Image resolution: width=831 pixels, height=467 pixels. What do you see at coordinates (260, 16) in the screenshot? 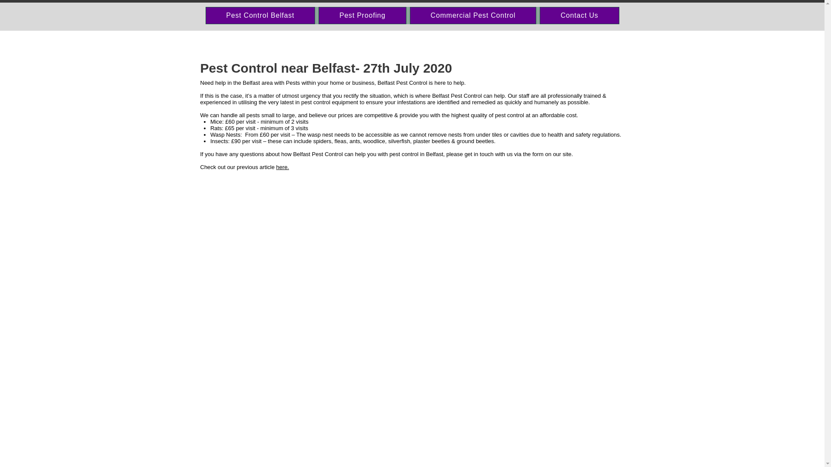
I see `Pest Control Belfast` at bounding box center [260, 16].